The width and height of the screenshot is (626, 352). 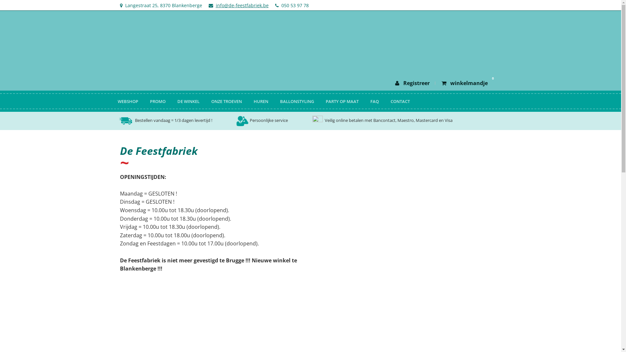 I want to click on BALLONSTYLING, so click(x=297, y=102).